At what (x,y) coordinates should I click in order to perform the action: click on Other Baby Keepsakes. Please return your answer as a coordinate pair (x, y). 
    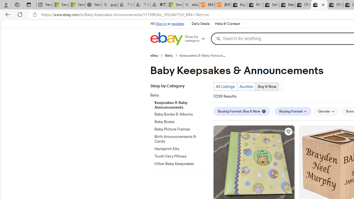
    Looking at the image, I should click on (181, 164).